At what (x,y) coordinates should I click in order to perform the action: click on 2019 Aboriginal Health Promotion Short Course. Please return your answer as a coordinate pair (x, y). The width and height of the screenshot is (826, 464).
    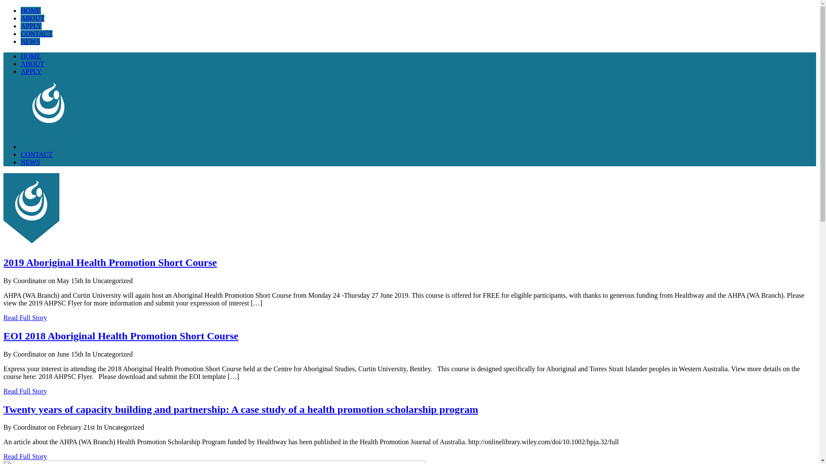
    Looking at the image, I should click on (110, 262).